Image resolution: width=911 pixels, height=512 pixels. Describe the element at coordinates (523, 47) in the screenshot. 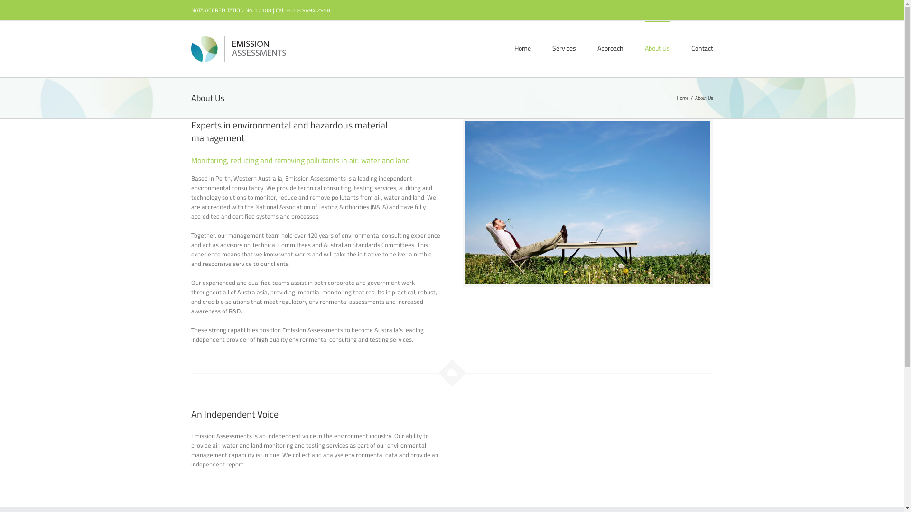

I see `Home` at that location.